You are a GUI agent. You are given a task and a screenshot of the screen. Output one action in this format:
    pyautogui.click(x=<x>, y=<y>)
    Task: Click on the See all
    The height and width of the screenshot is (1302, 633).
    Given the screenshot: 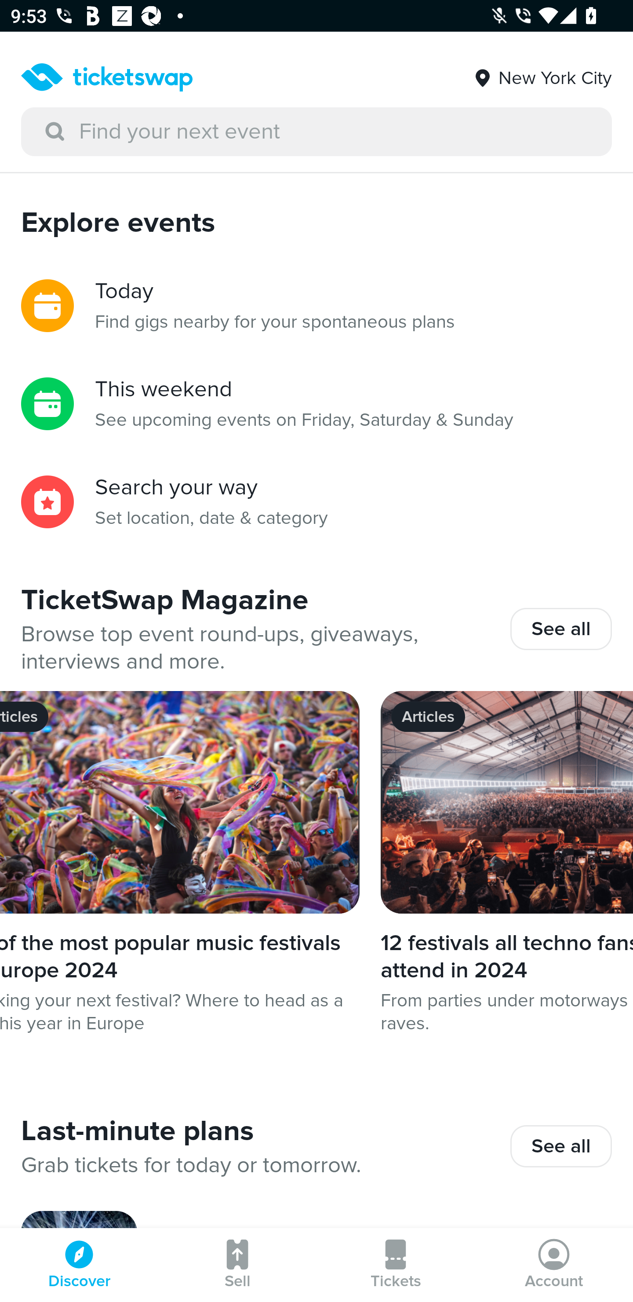 What is the action you would take?
    pyautogui.click(x=561, y=629)
    